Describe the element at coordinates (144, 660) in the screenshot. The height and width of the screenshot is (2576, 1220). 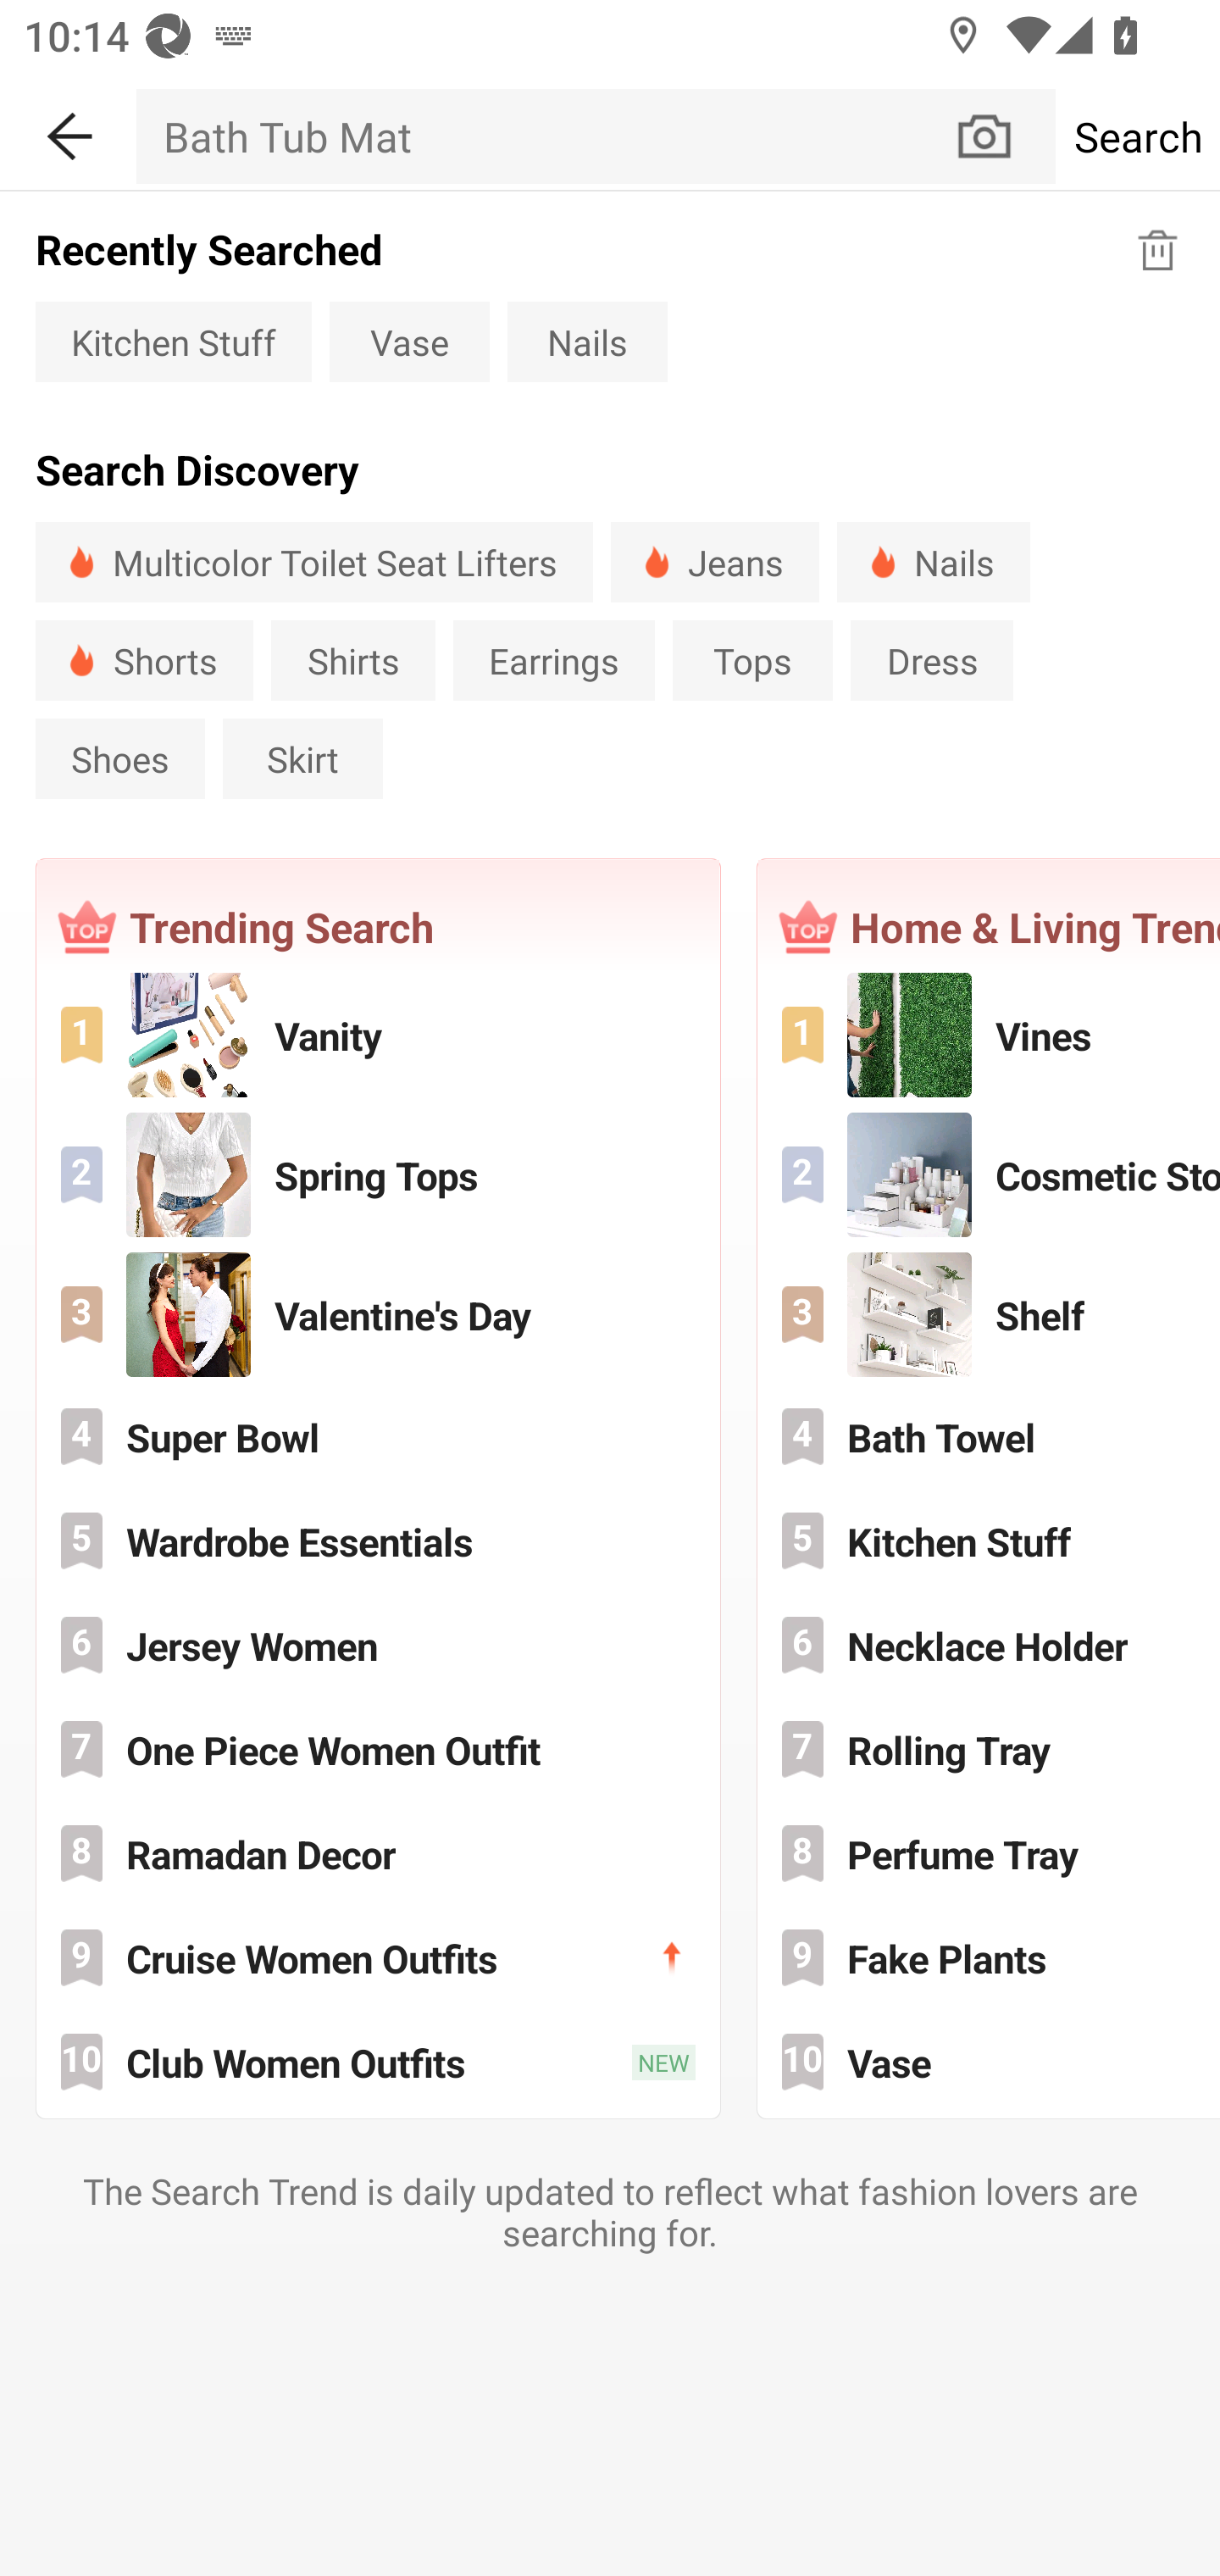
I see `Shorts` at that location.